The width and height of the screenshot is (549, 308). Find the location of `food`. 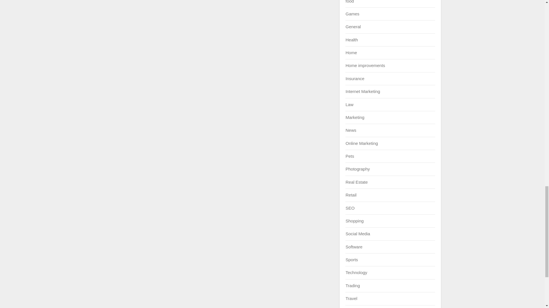

food is located at coordinates (349, 1).